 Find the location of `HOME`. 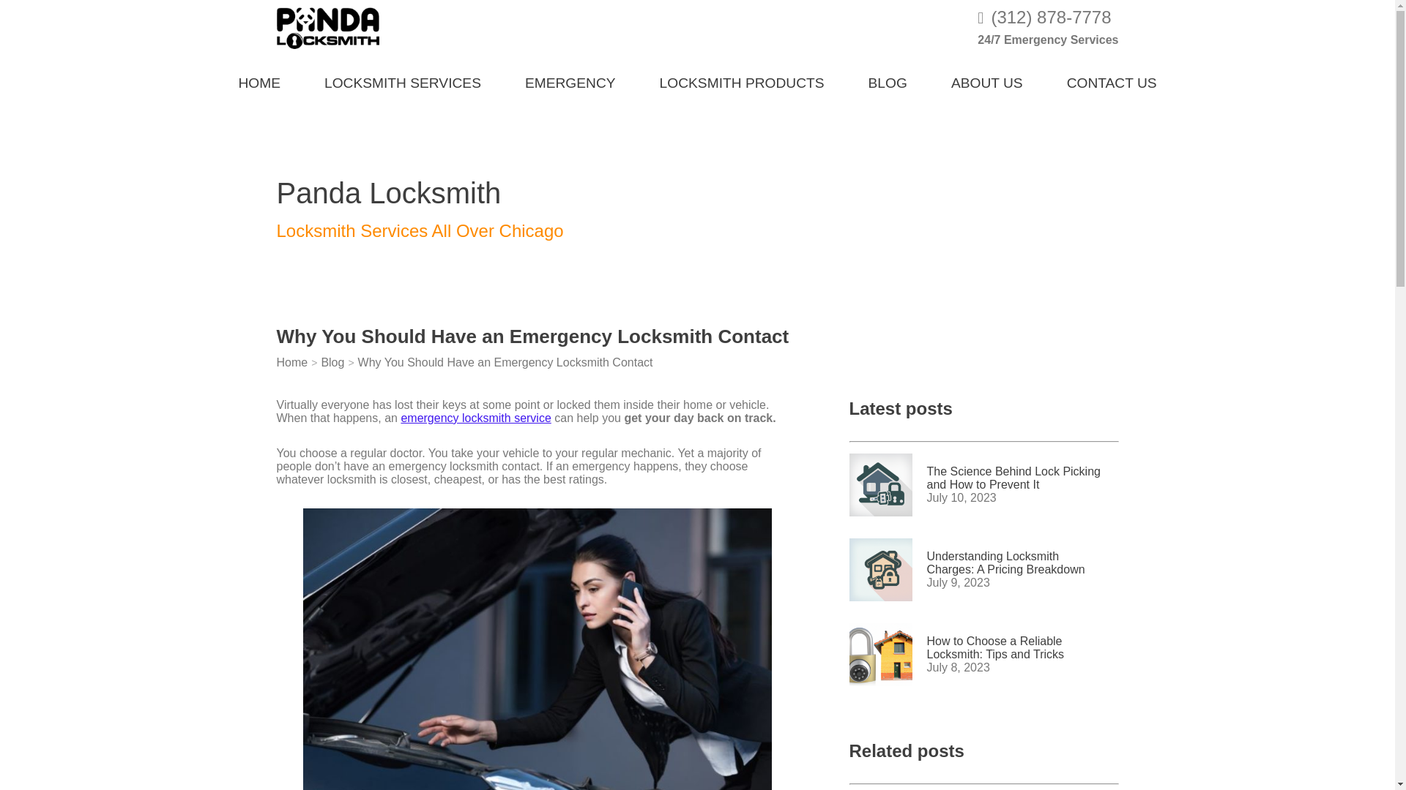

HOME is located at coordinates (259, 80).